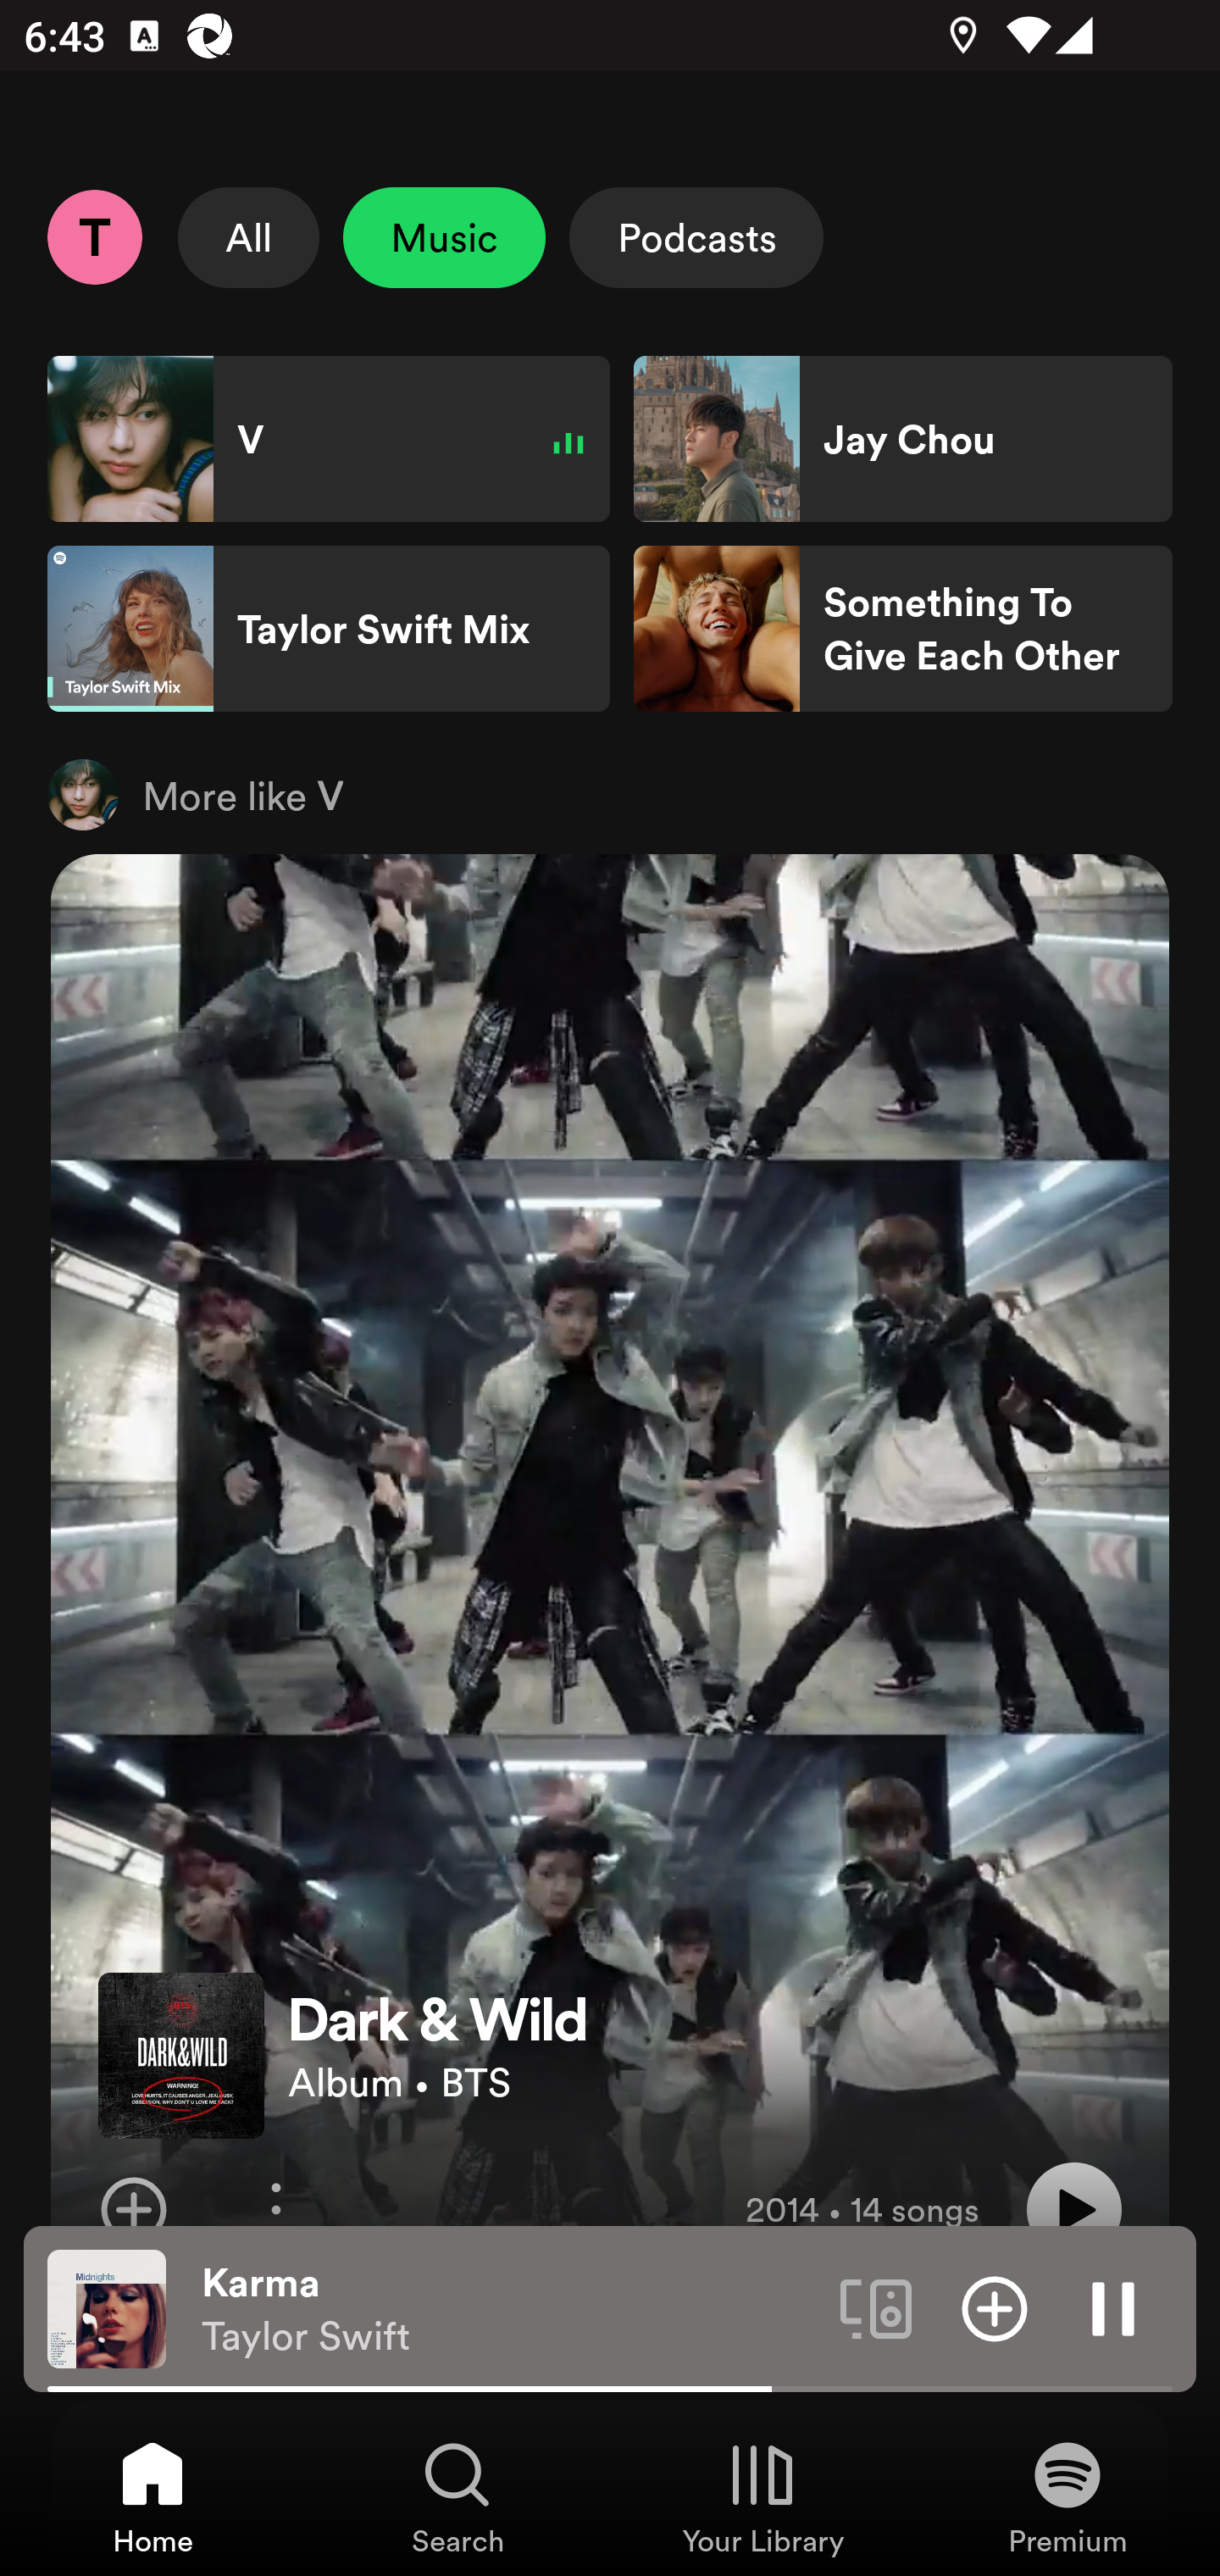  What do you see at coordinates (444, 237) in the screenshot?
I see `Music Unselect Music` at bounding box center [444, 237].